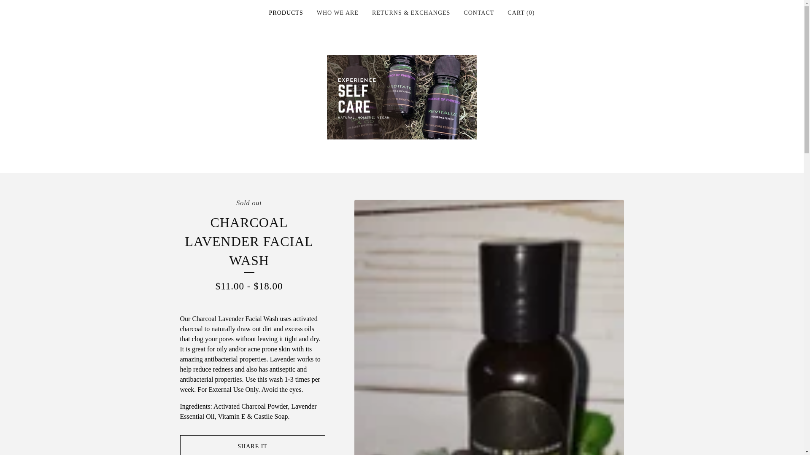  Describe the element at coordinates (478, 13) in the screenshot. I see `CONTACT` at that location.